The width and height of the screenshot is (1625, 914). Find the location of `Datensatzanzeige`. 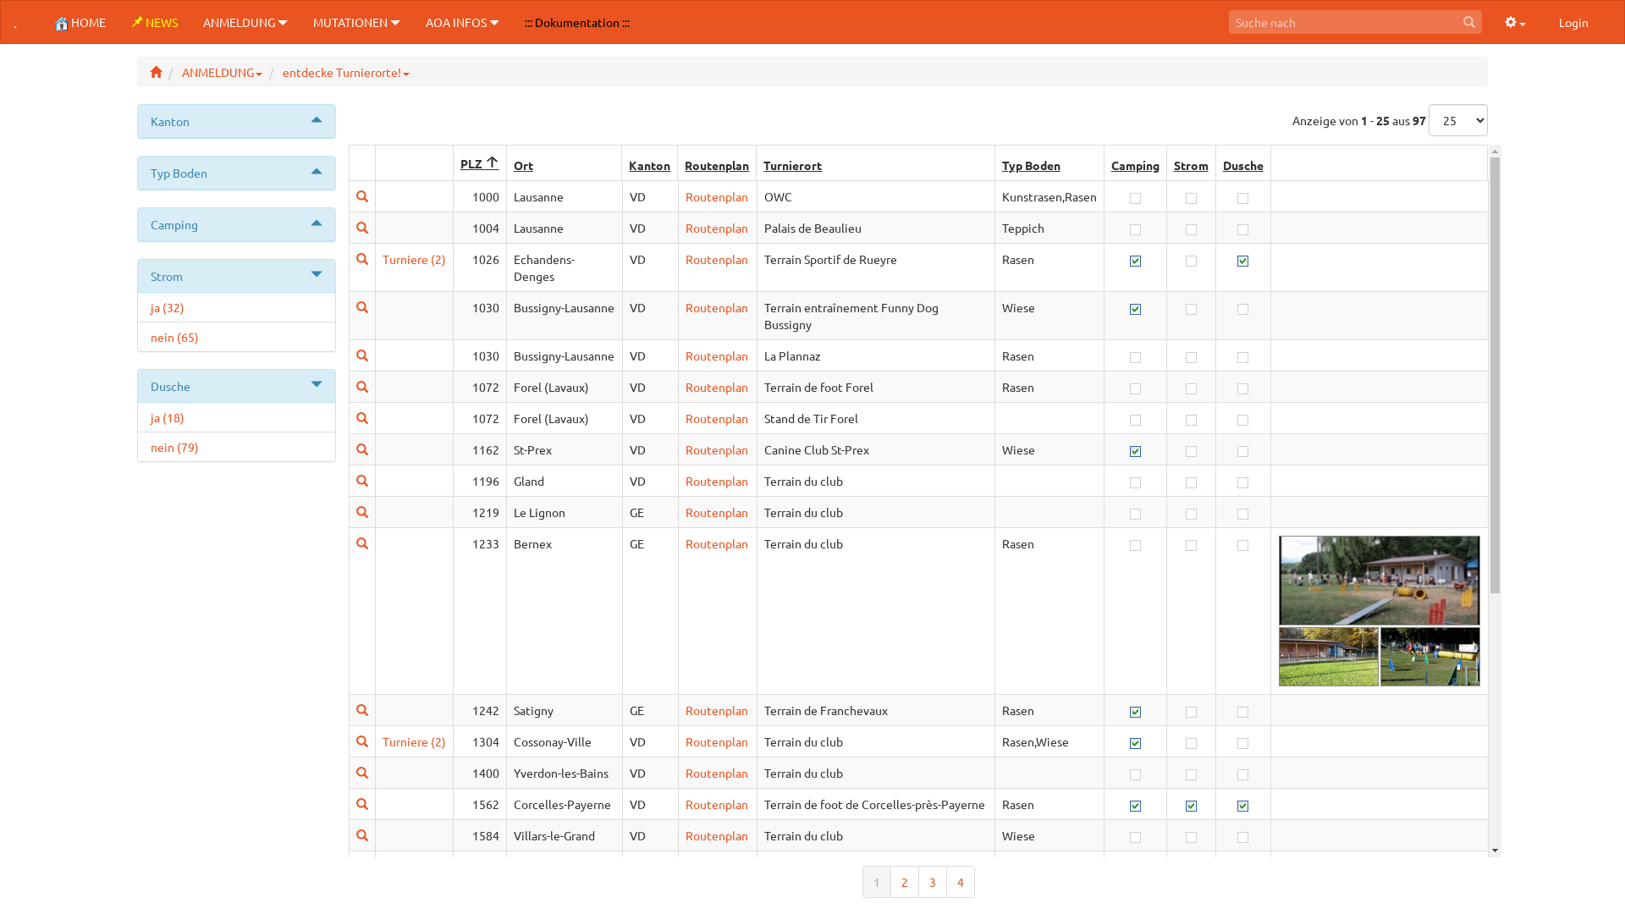

Datensatzanzeige is located at coordinates (362, 773).